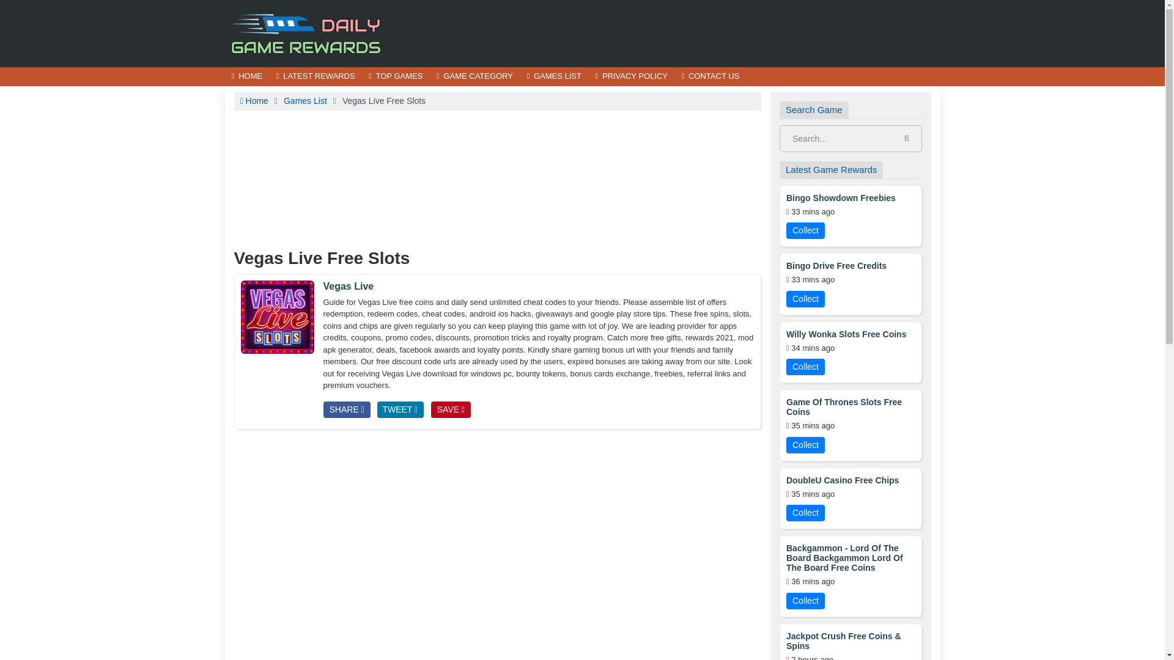 The height and width of the screenshot is (660, 1174). I want to click on Advertisement, so click(497, 177).